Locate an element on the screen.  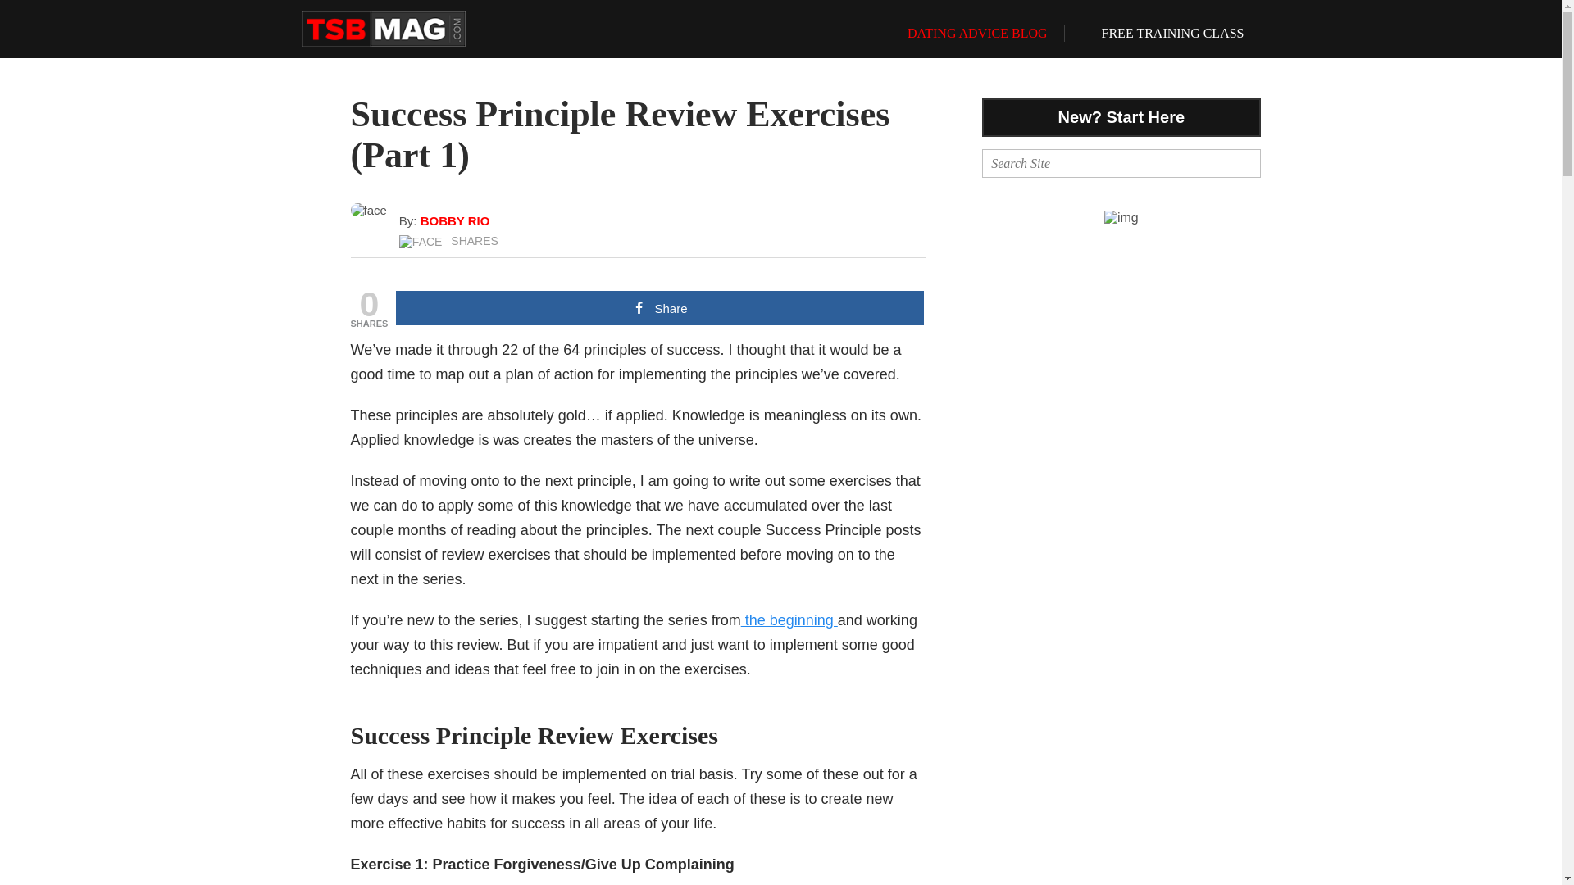
Share is located at coordinates (659, 308).